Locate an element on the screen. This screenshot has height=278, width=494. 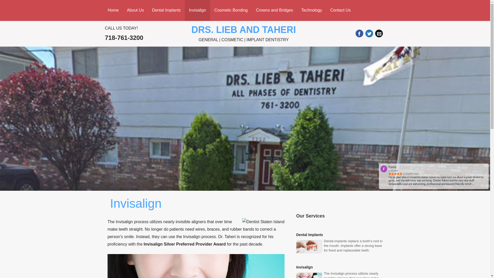
Invisalign is located at coordinates (198, 10).